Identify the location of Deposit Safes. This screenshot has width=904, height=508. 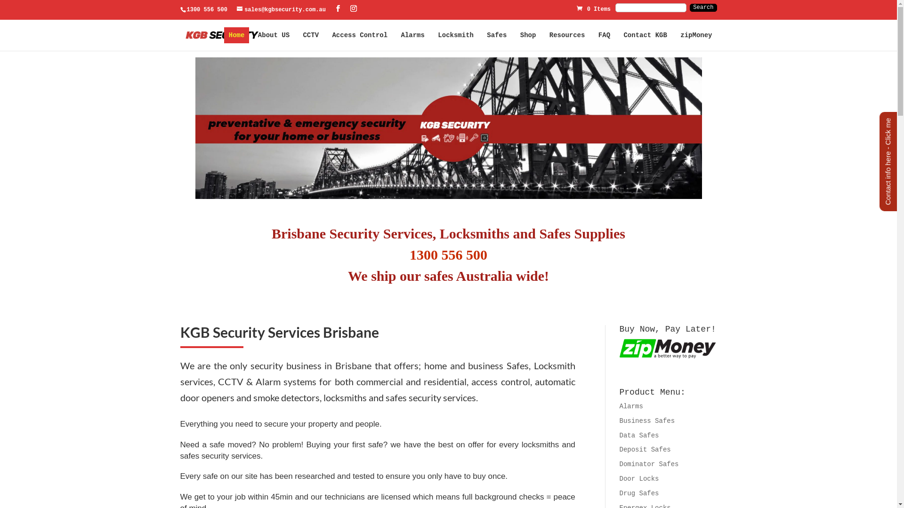
(645, 450).